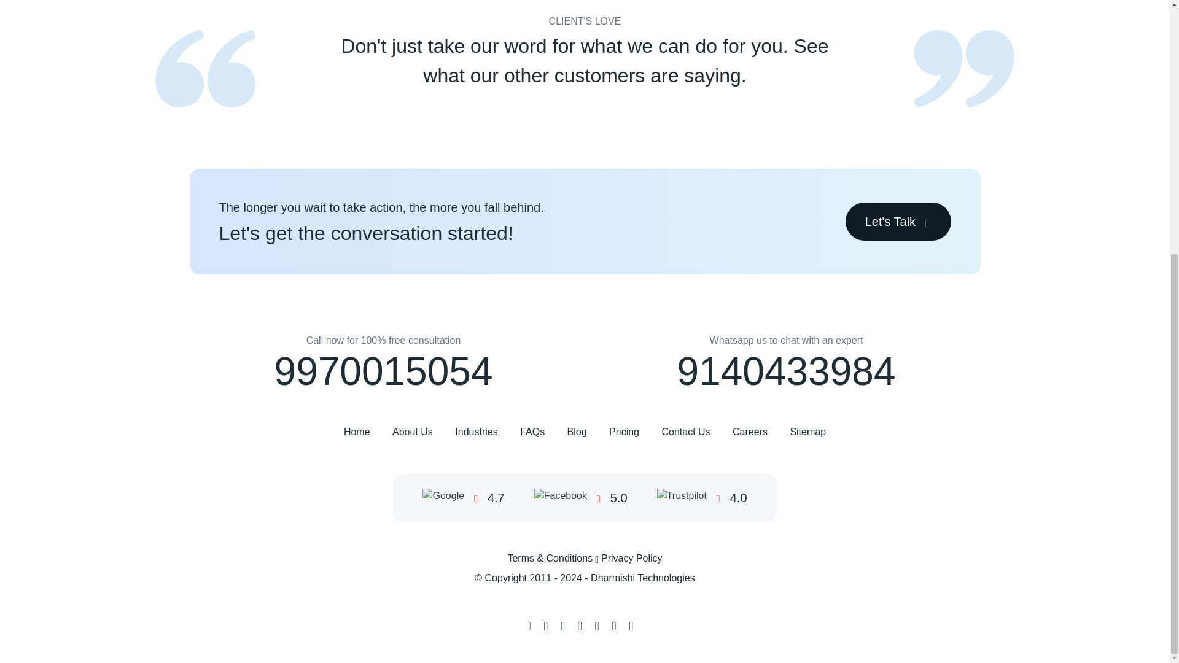  I want to click on 9970015054, so click(383, 371).